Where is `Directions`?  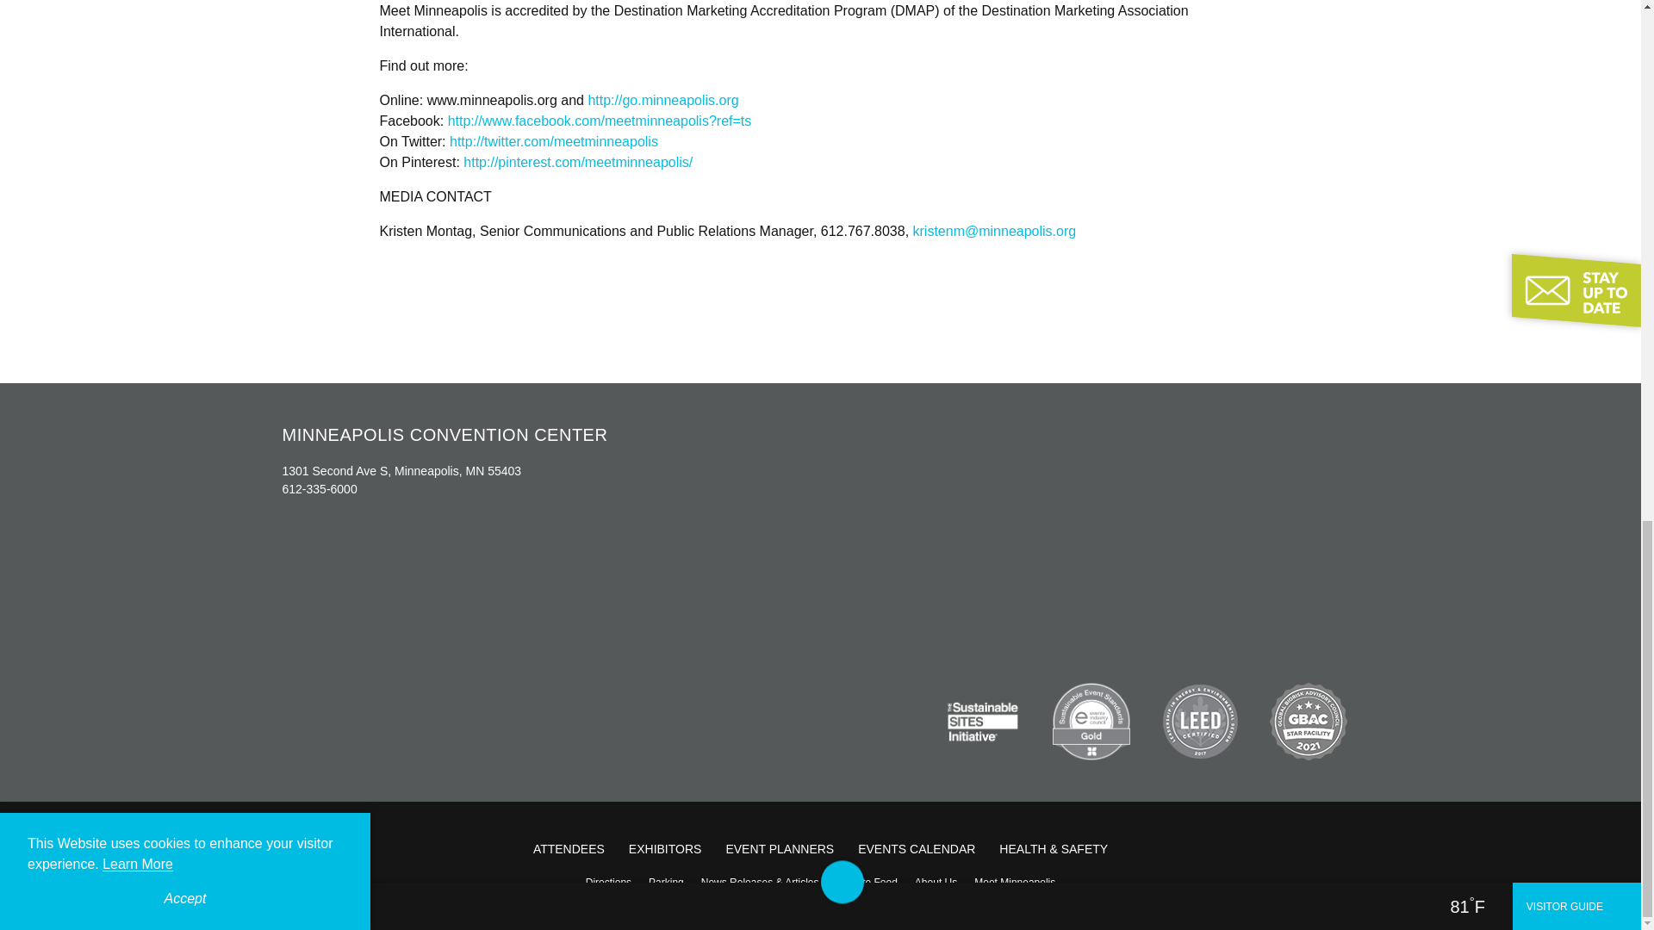 Directions is located at coordinates (608, 882).